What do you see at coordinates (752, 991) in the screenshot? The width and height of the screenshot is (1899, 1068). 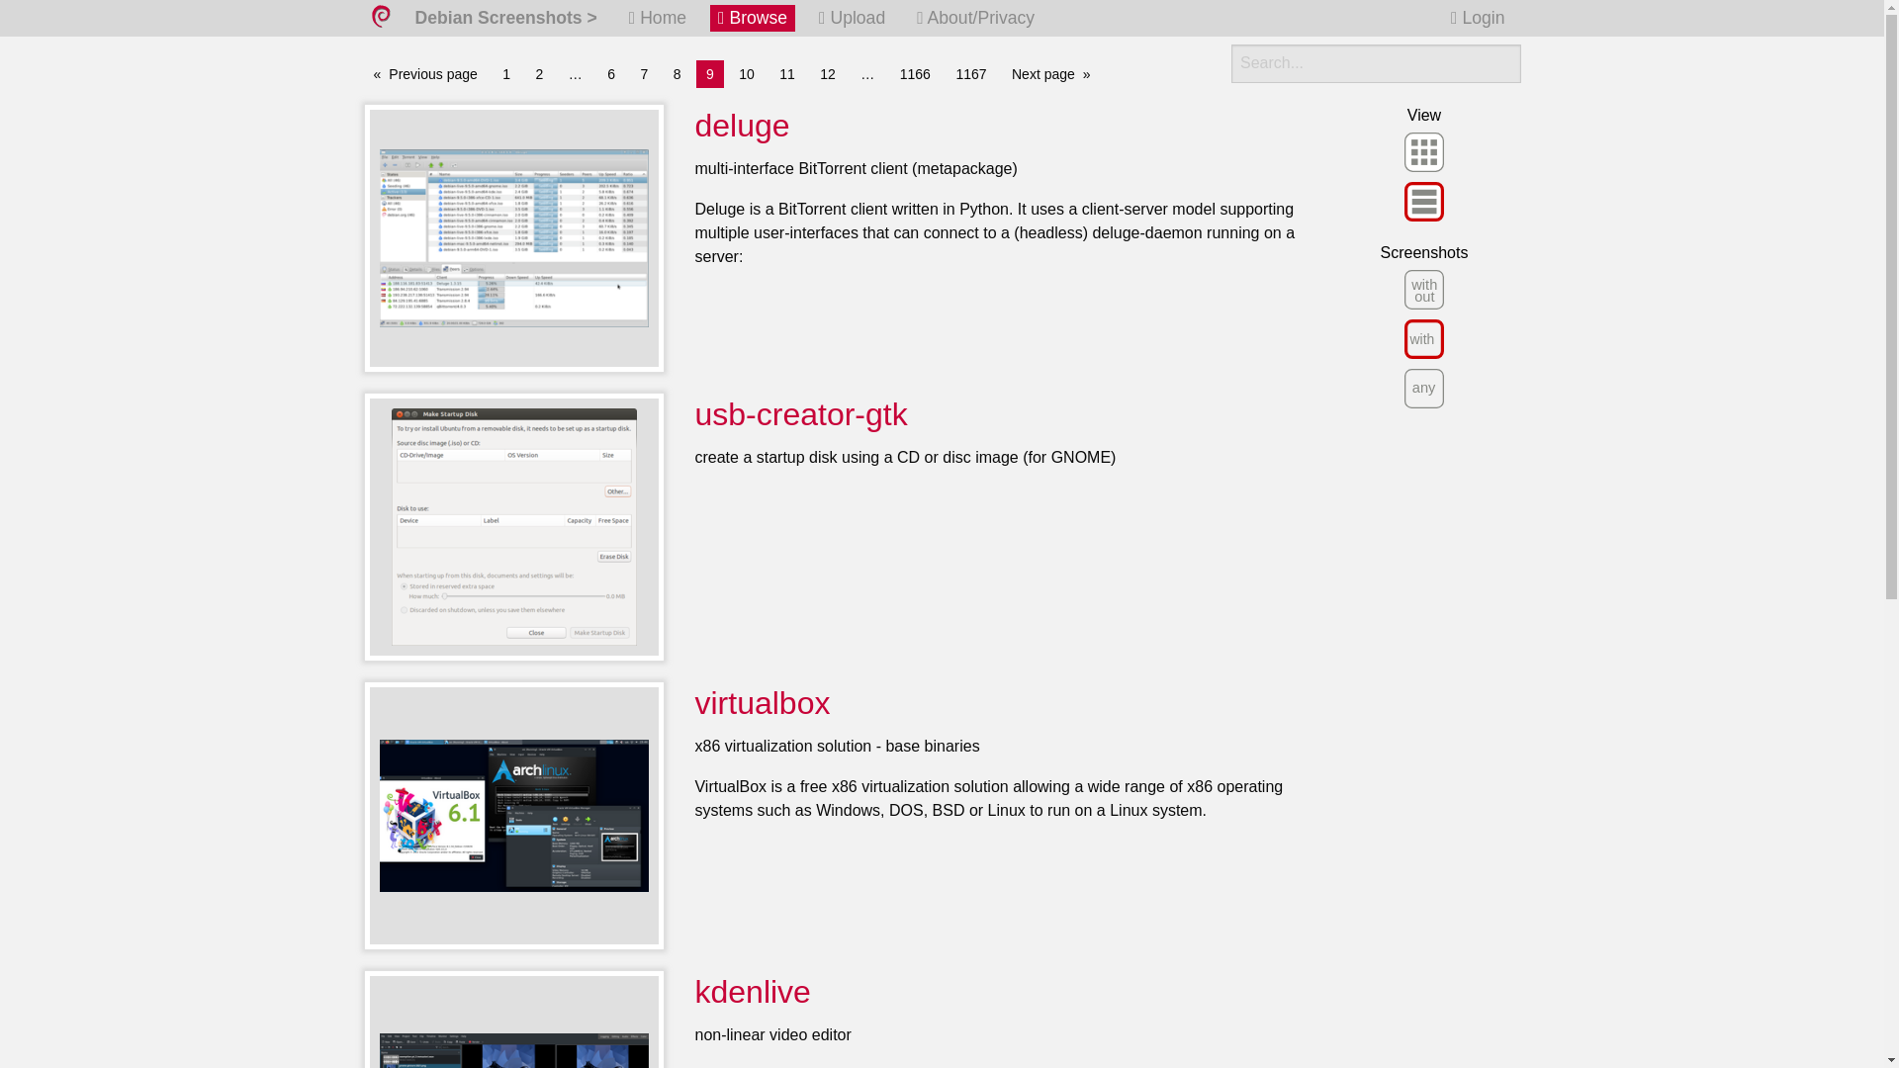 I see `kdenlive` at bounding box center [752, 991].